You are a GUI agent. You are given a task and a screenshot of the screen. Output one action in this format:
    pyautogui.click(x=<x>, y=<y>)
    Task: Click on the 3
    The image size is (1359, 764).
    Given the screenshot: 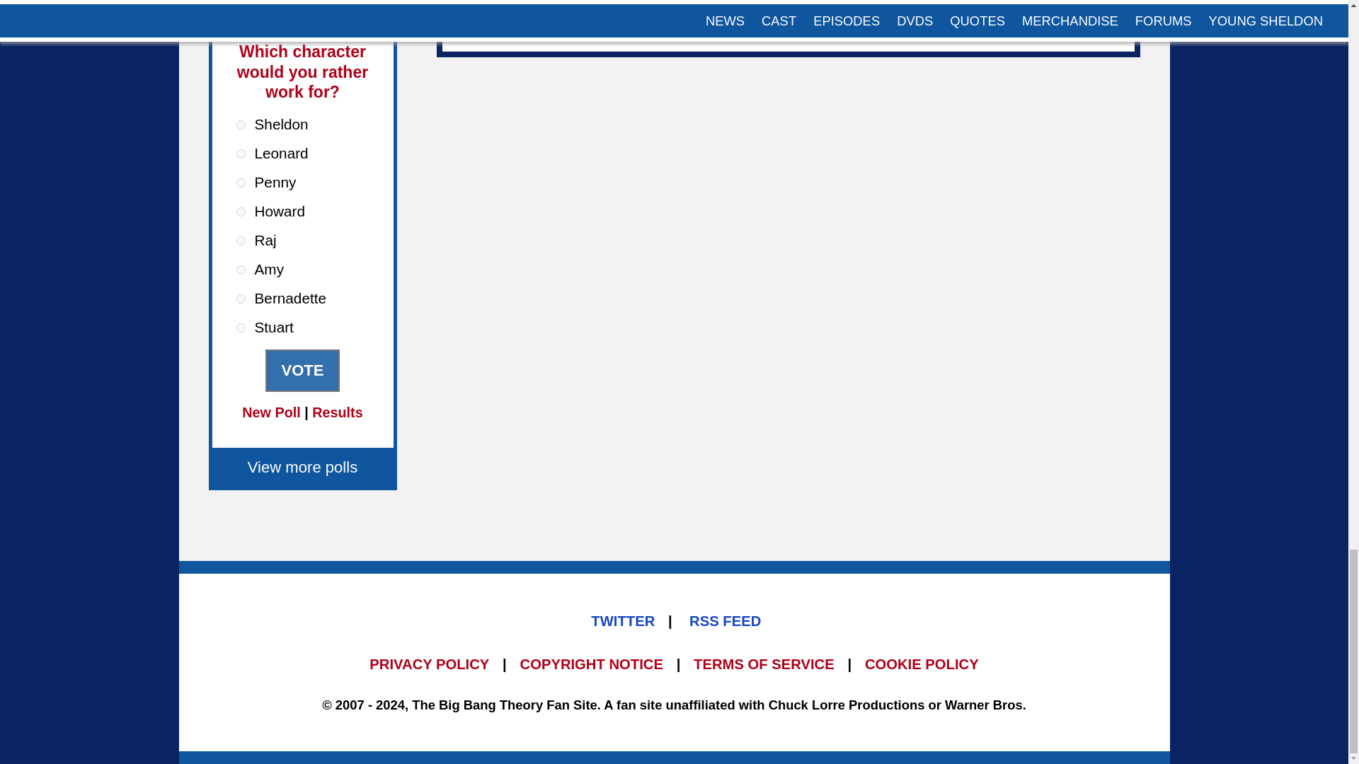 What is the action you would take?
    pyautogui.click(x=241, y=183)
    